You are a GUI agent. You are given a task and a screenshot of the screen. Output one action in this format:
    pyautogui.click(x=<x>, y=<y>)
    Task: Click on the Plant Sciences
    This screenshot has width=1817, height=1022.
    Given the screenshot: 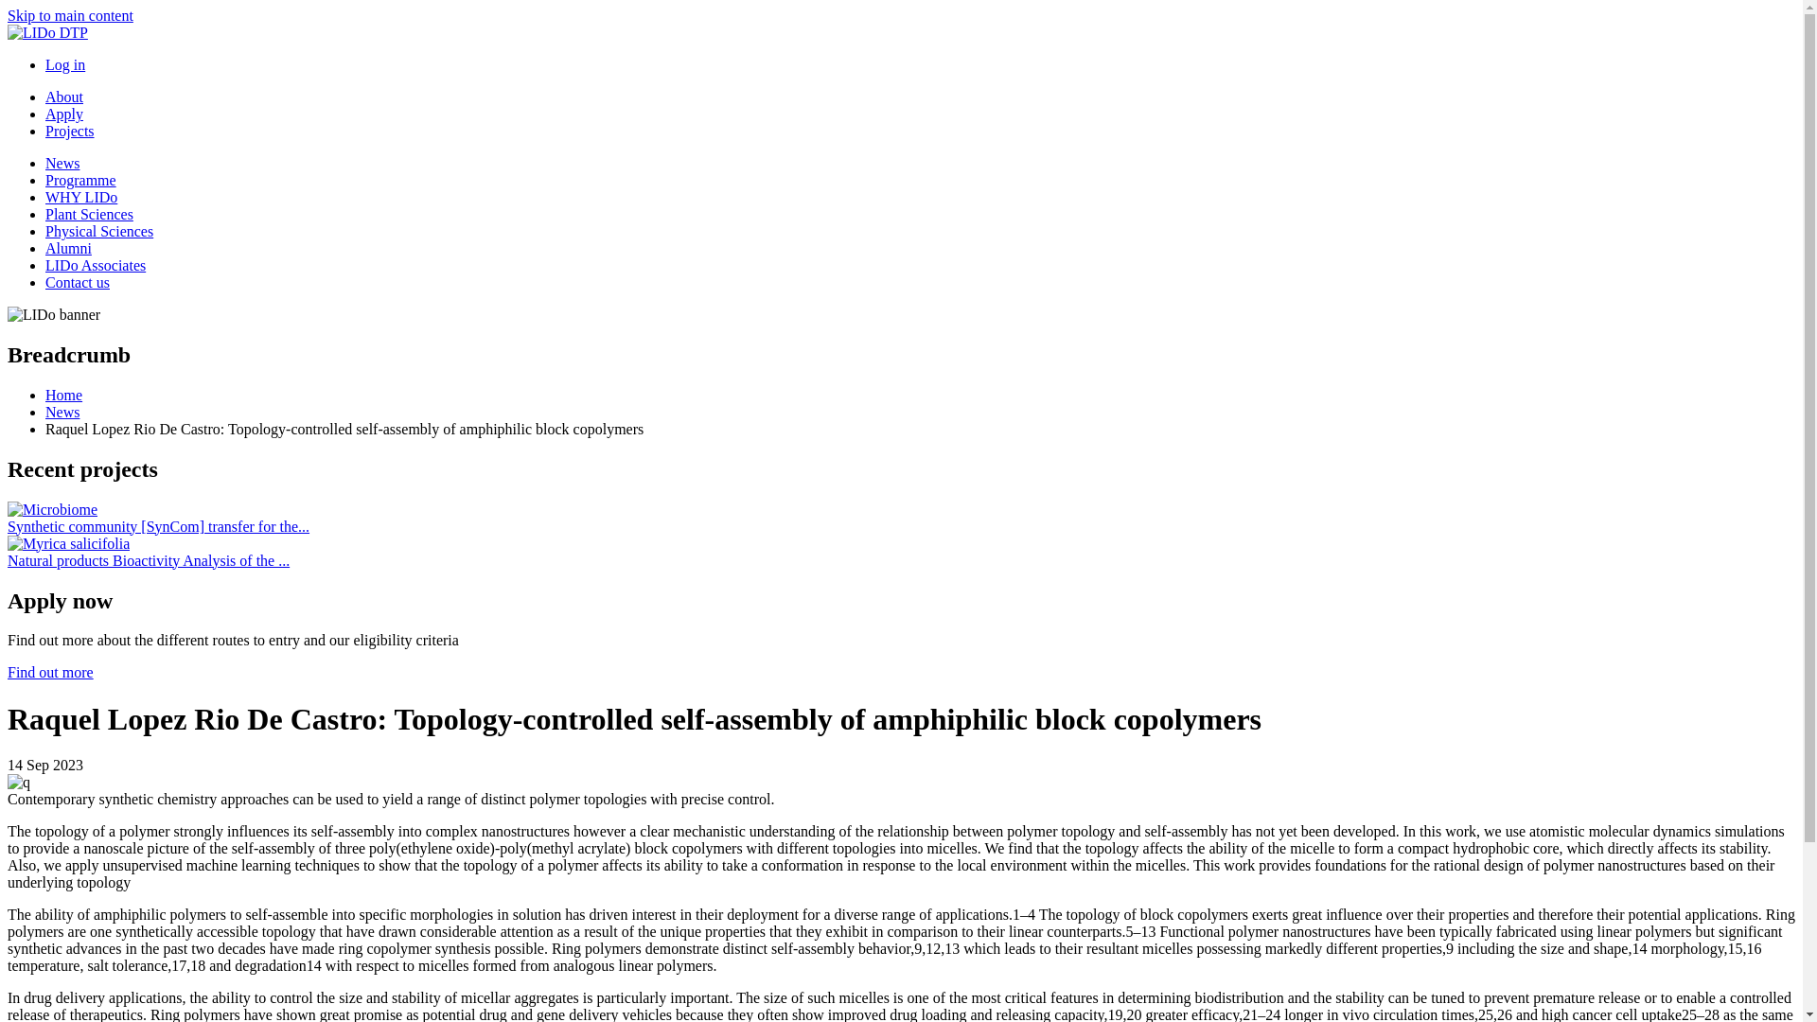 What is the action you would take?
    pyautogui.click(x=89, y=214)
    